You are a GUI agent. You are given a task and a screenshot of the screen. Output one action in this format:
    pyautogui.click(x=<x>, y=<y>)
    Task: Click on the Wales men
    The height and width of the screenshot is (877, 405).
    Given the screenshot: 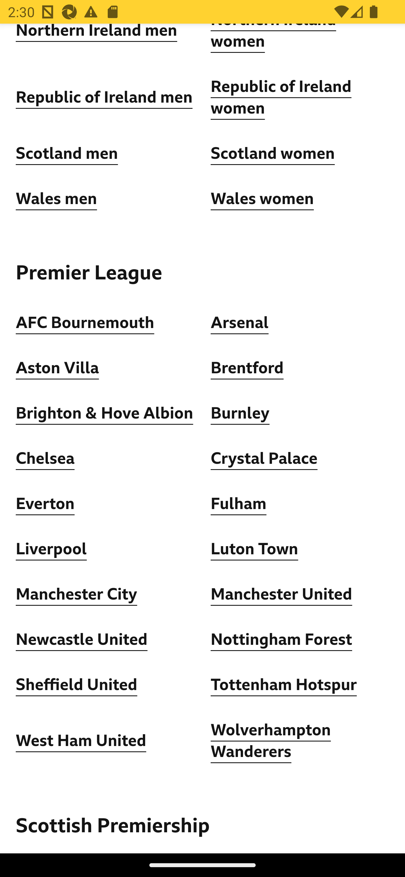 What is the action you would take?
    pyautogui.click(x=56, y=199)
    